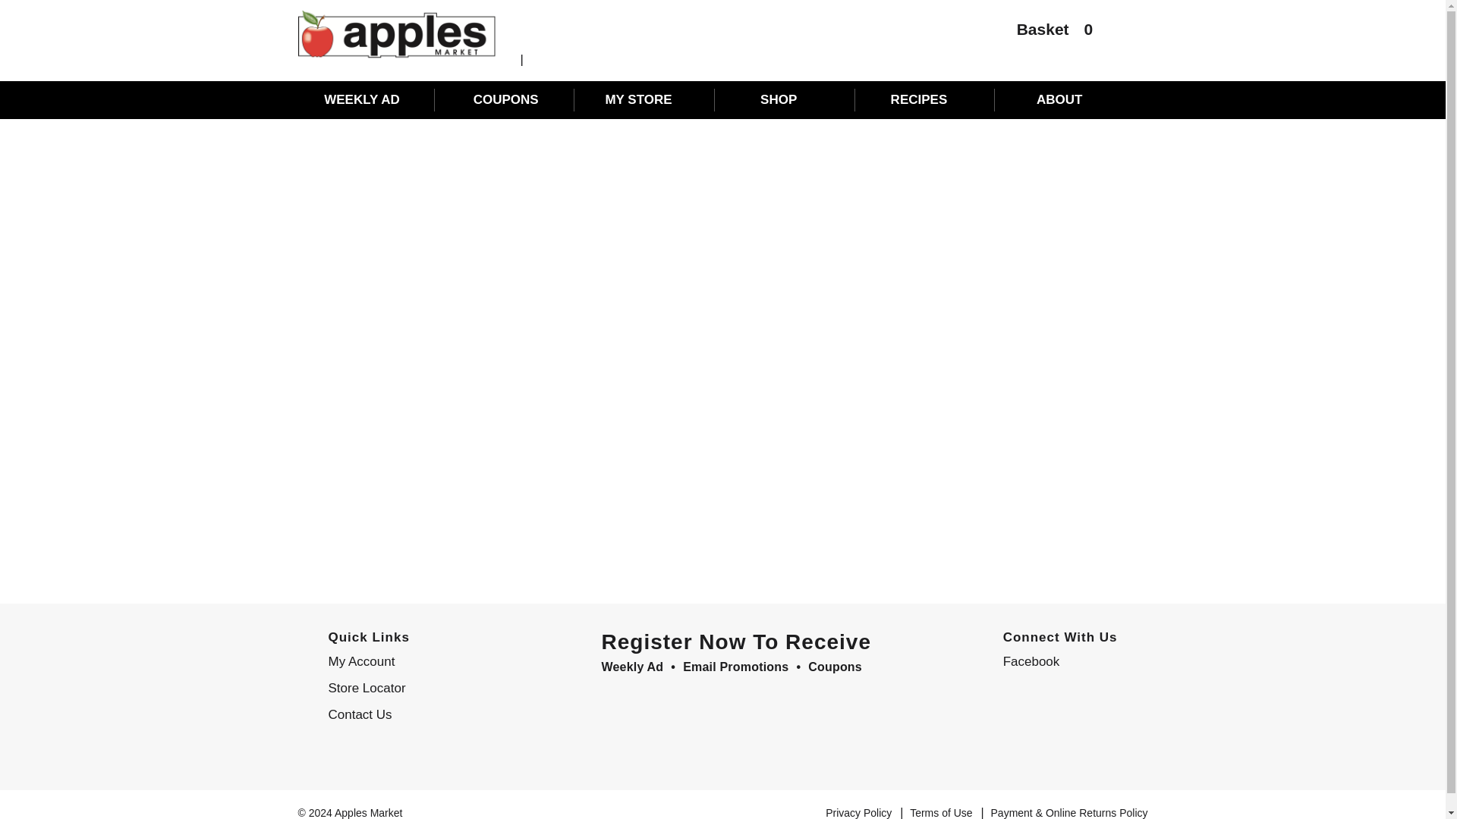 The image size is (1457, 819). I want to click on WEEKLY AD, so click(366, 99).